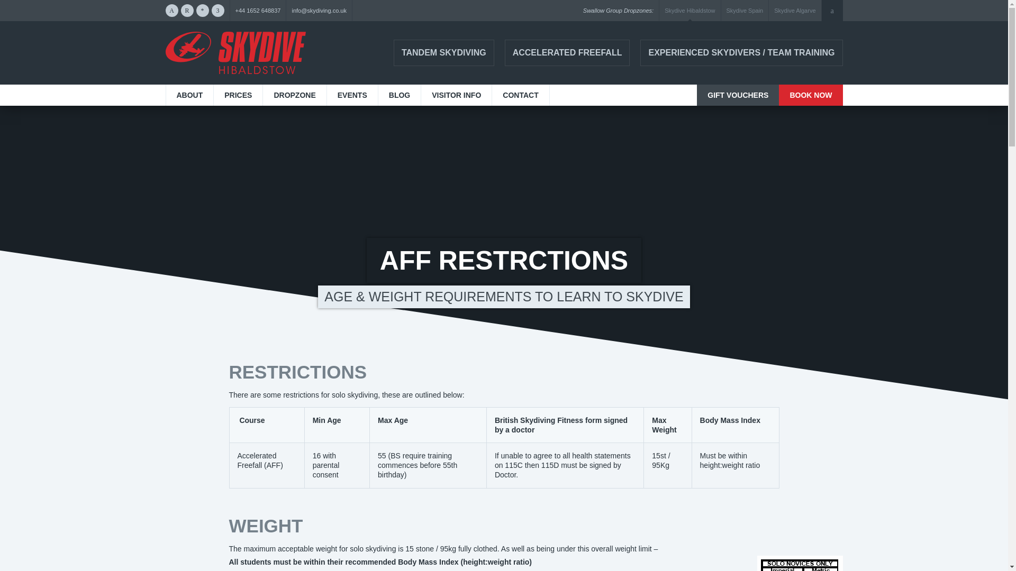 The width and height of the screenshot is (1016, 571). Describe the element at coordinates (238, 95) in the screenshot. I see `PRICES` at that location.